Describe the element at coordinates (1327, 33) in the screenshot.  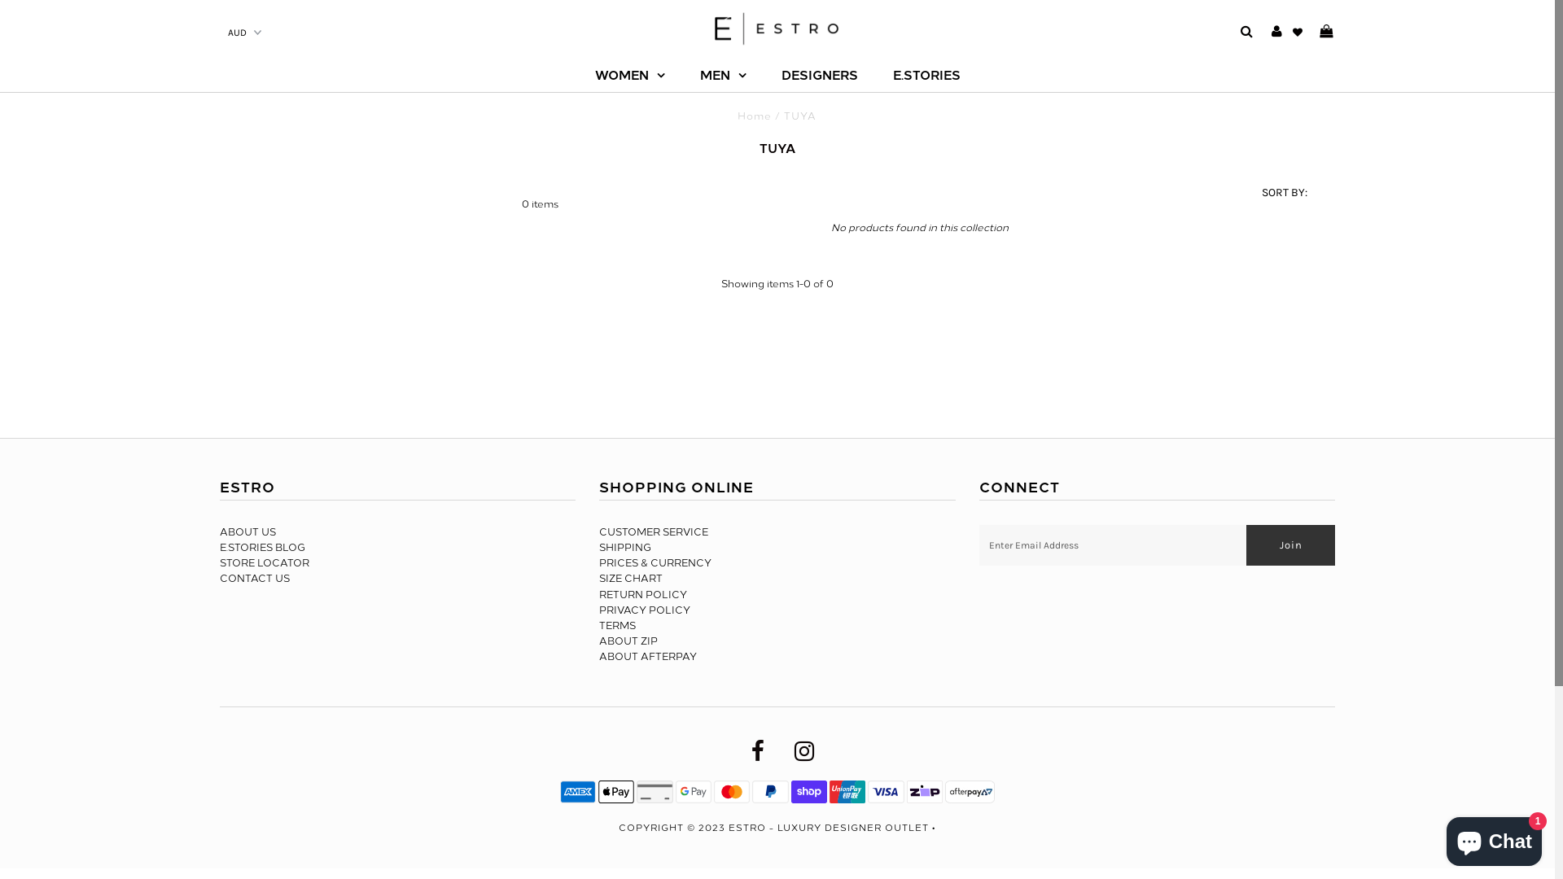
I see ` ` at that location.